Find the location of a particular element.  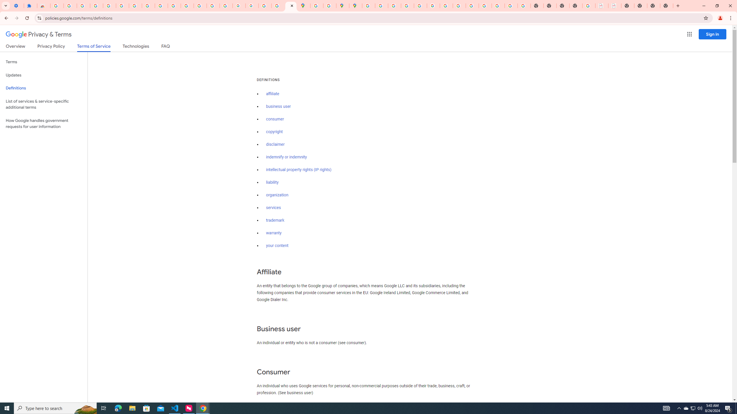

BAE Systems Brasil | BAE Systems is located at coordinates (614, 6).